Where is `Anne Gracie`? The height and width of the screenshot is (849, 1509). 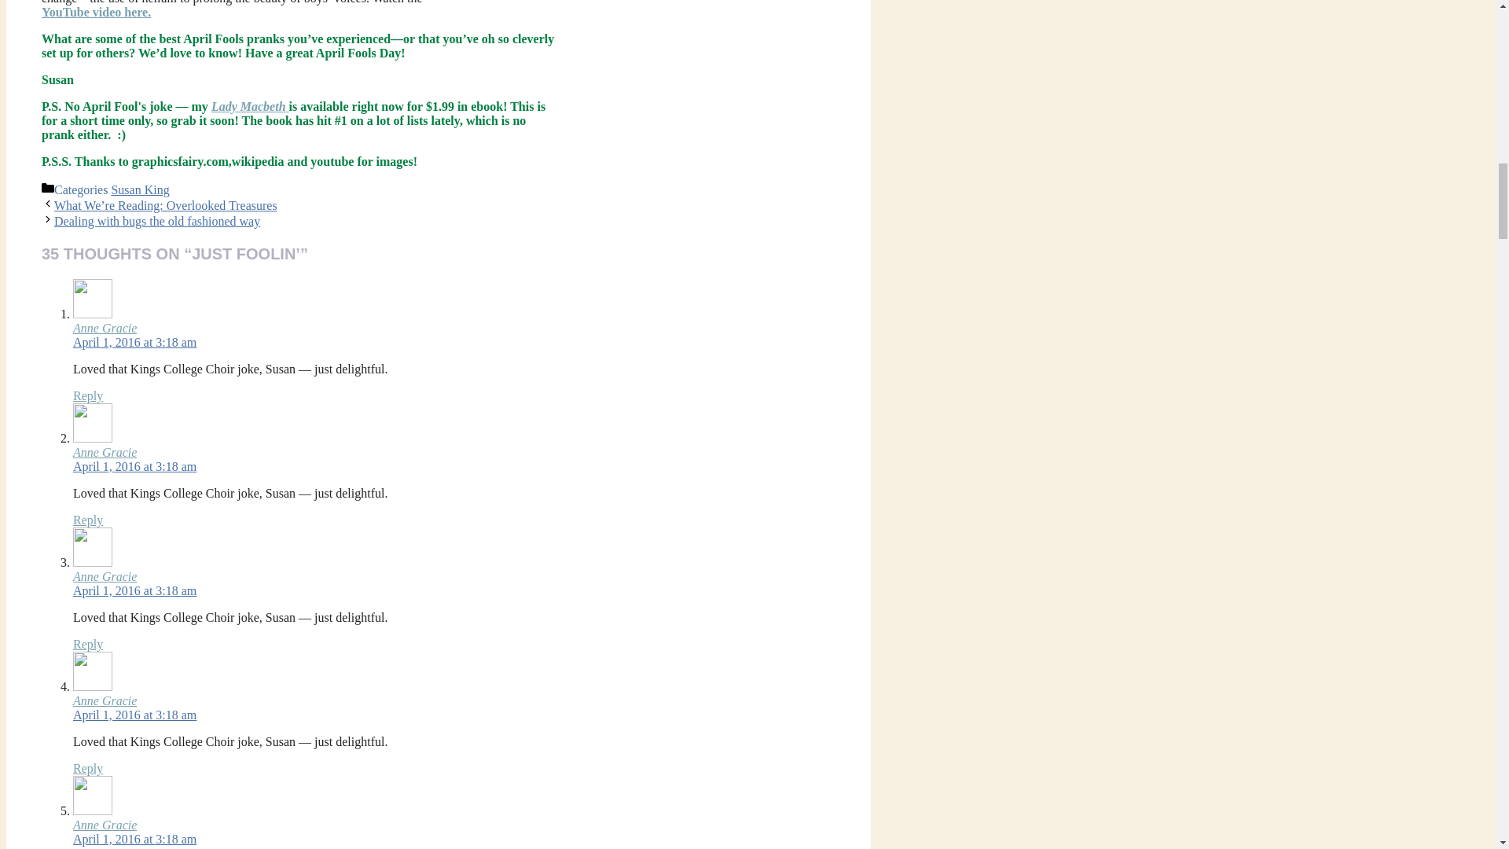 Anne Gracie is located at coordinates (105, 328).